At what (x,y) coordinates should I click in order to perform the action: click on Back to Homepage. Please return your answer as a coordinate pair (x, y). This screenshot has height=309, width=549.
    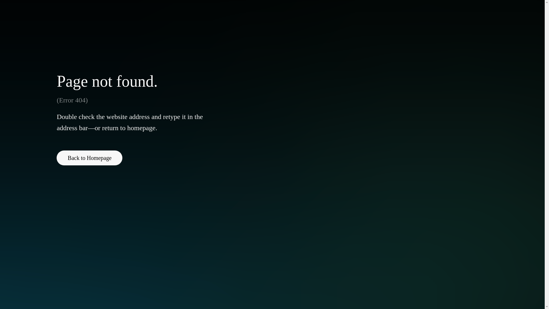
    Looking at the image, I should click on (89, 158).